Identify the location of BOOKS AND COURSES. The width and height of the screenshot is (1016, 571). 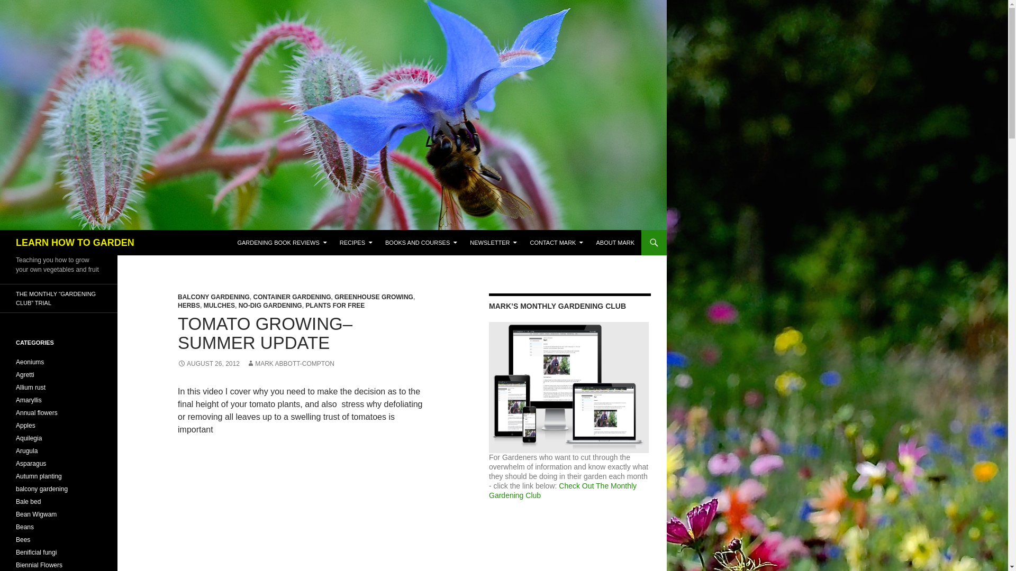
(421, 242).